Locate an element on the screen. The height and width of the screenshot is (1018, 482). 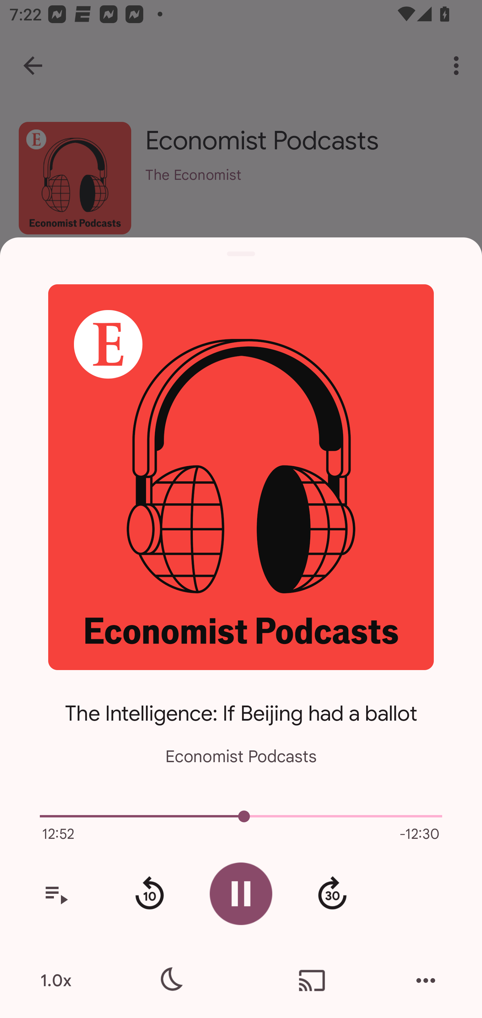
Open the show page for Economist Podcasts is located at coordinates (241, 477).